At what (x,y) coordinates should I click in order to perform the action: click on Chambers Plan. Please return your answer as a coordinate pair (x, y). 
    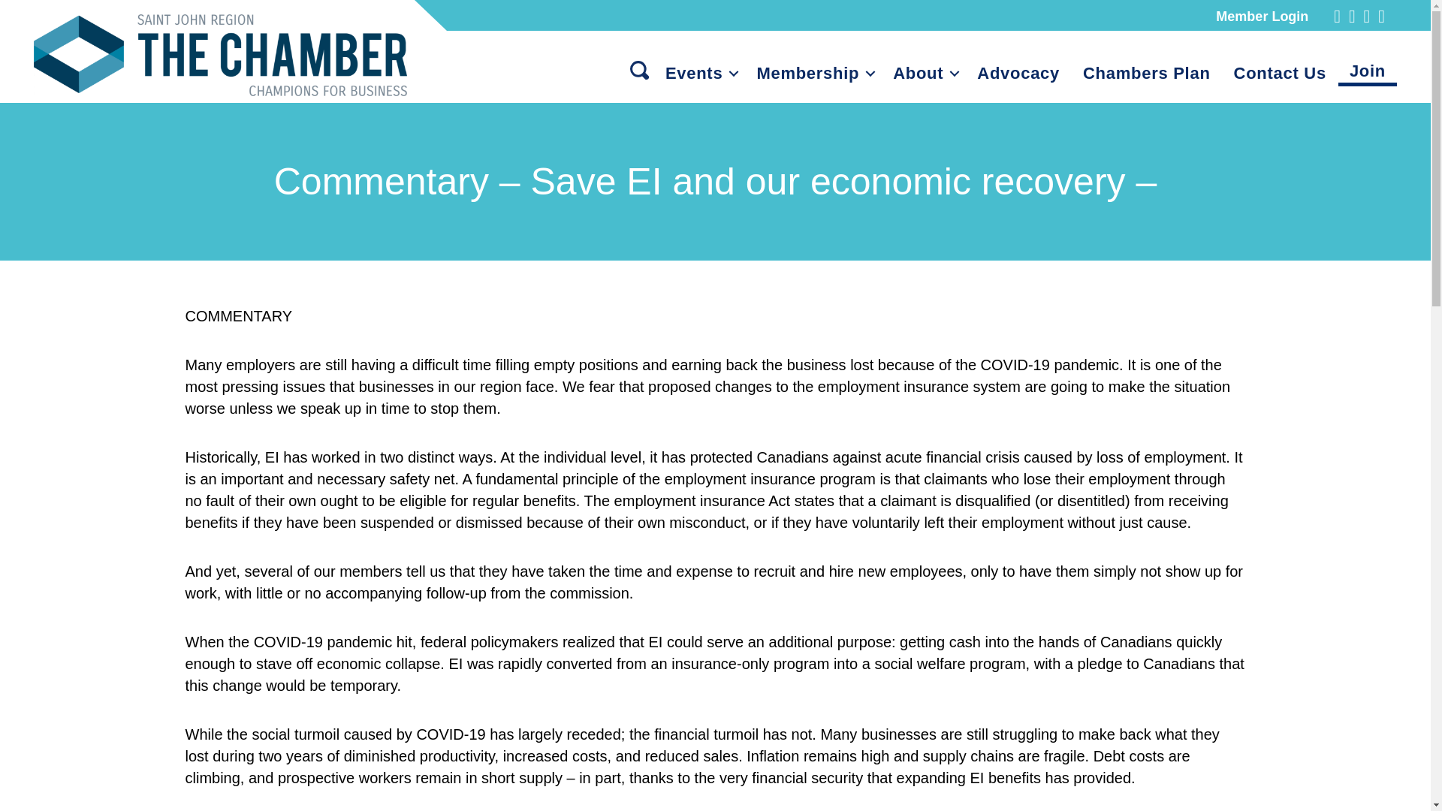
    Looking at the image, I should click on (1146, 77).